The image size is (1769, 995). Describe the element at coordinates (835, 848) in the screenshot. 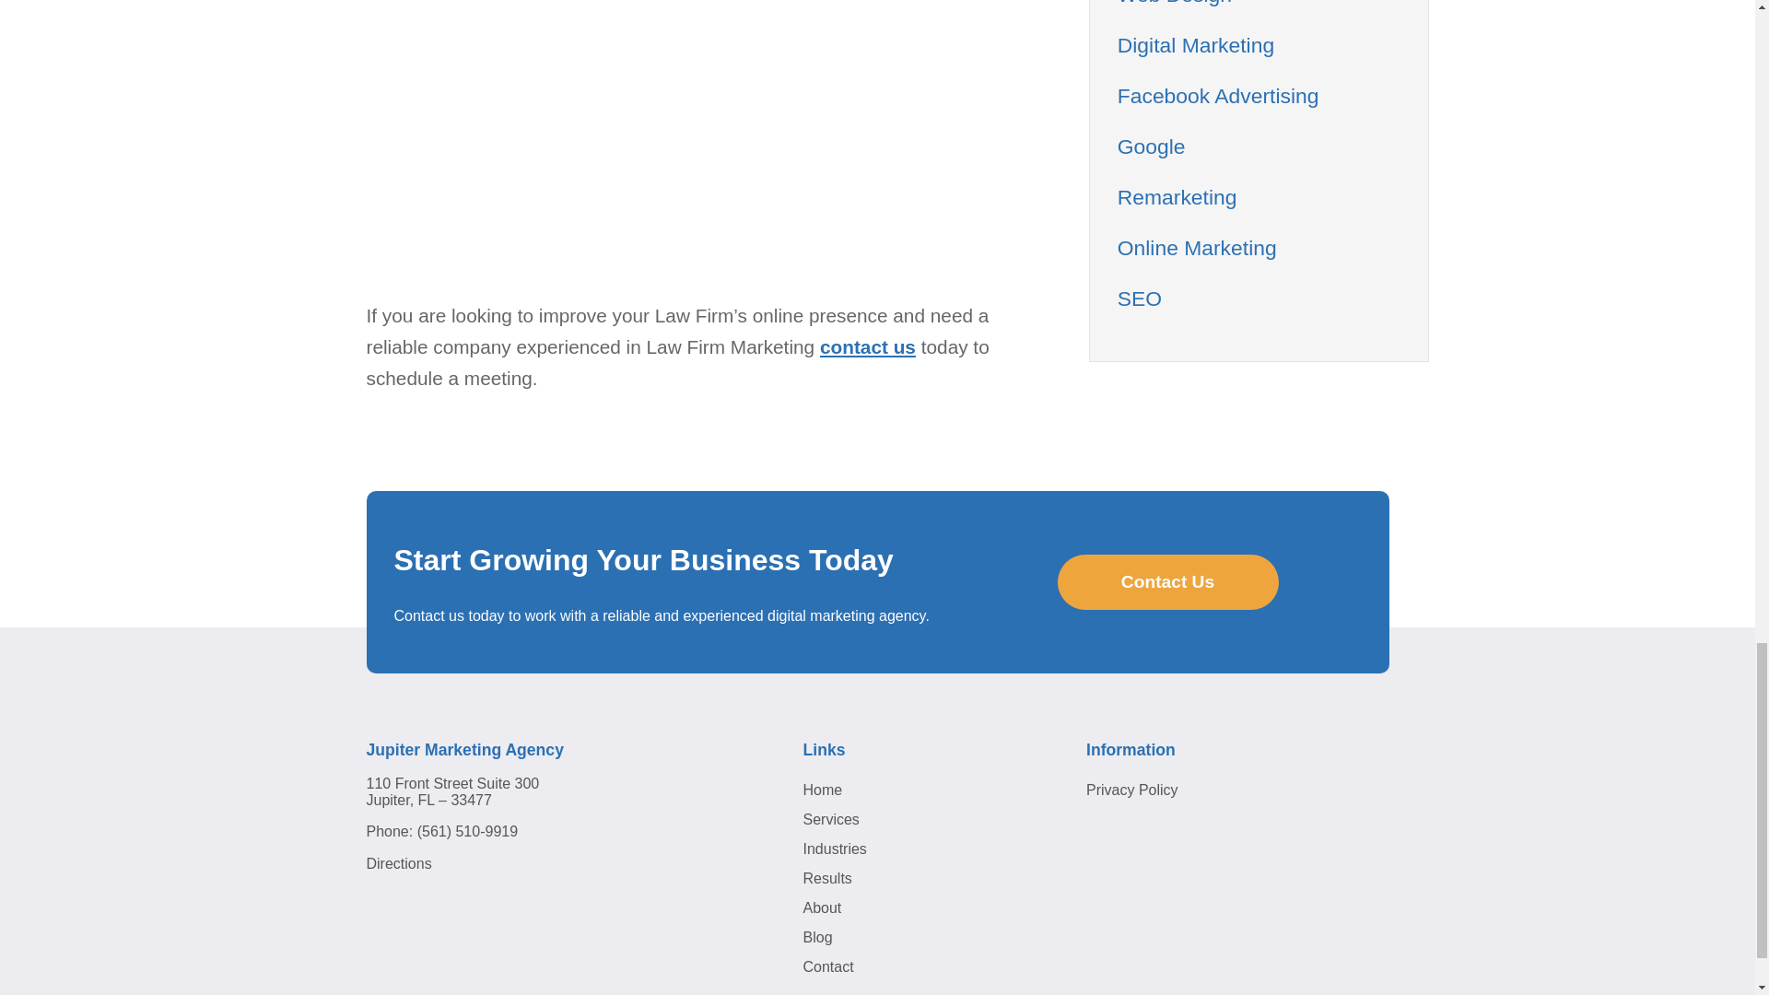

I see `Industries` at that location.